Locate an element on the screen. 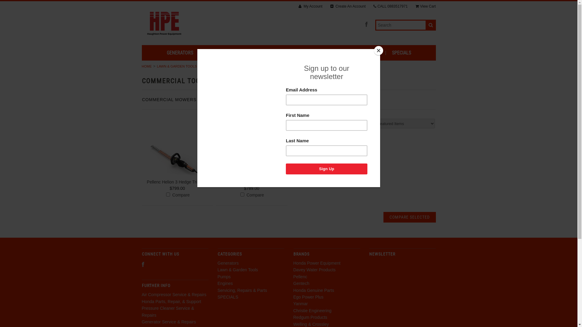 The image size is (582, 327). 904 is located at coordinates (168, 194).